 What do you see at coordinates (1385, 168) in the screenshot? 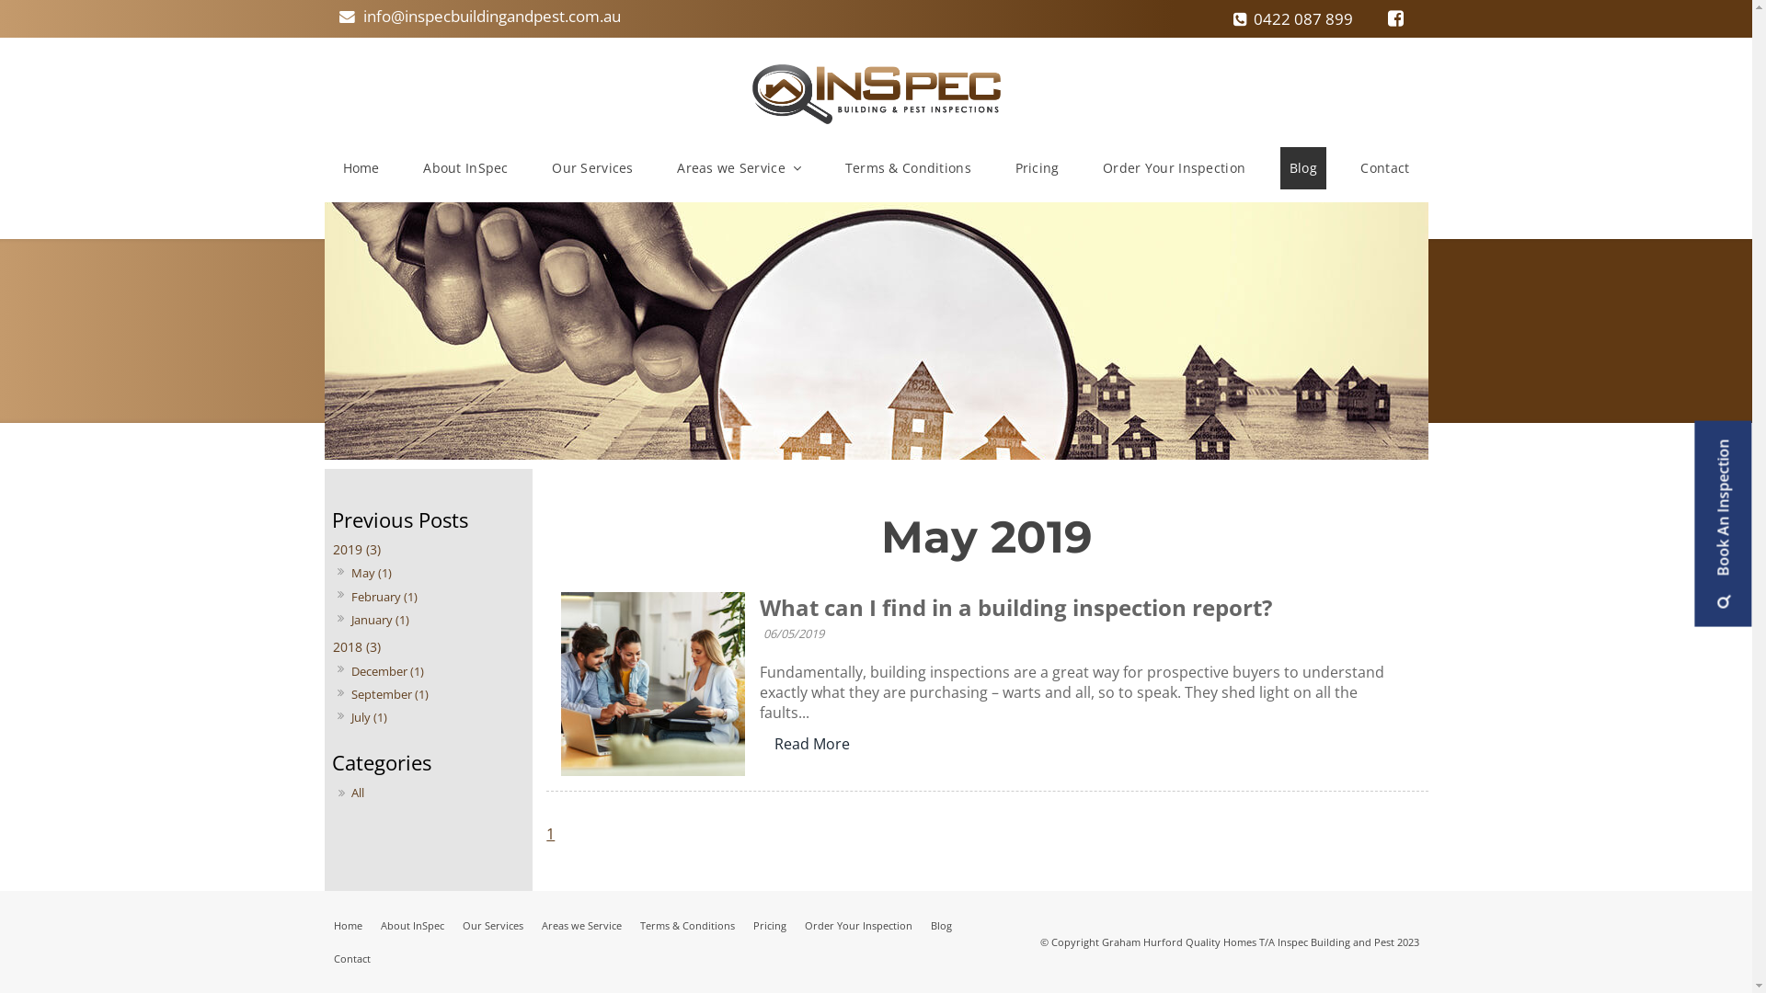
I see `Contact` at bounding box center [1385, 168].